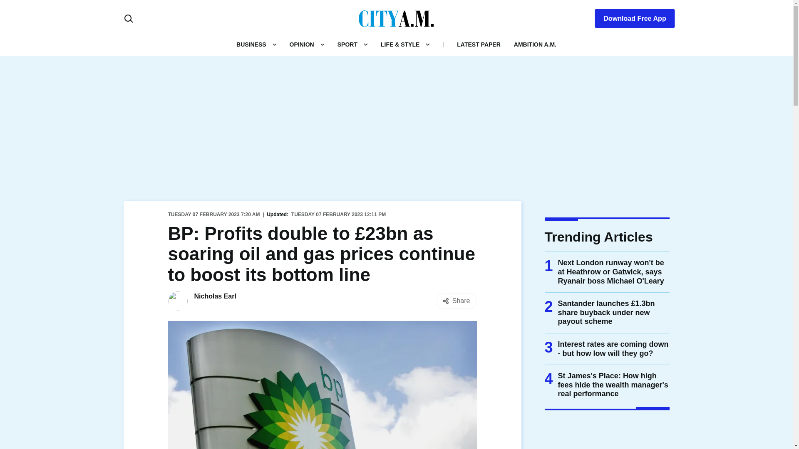 This screenshot has height=449, width=799. I want to click on Download Free App, so click(629, 17).